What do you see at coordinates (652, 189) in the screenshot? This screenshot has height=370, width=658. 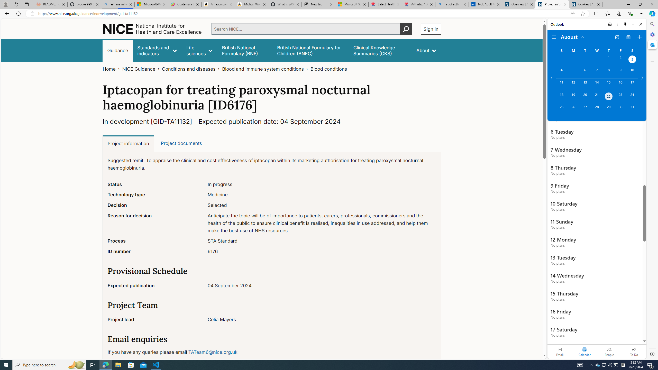 I see `Side bar` at bounding box center [652, 189].